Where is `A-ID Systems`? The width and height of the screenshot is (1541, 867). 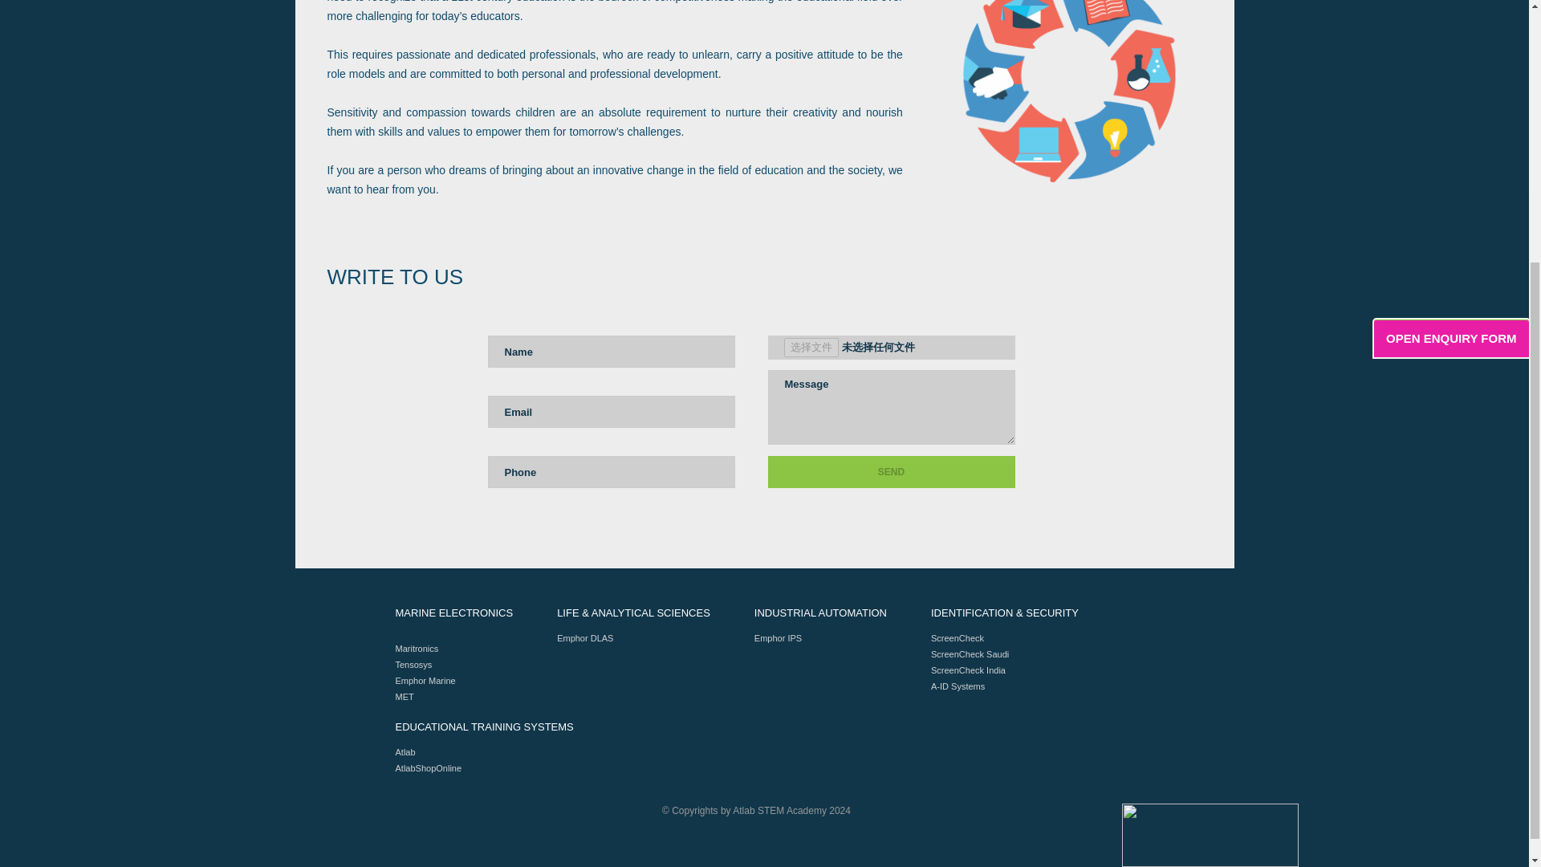 A-ID Systems is located at coordinates (957, 686).